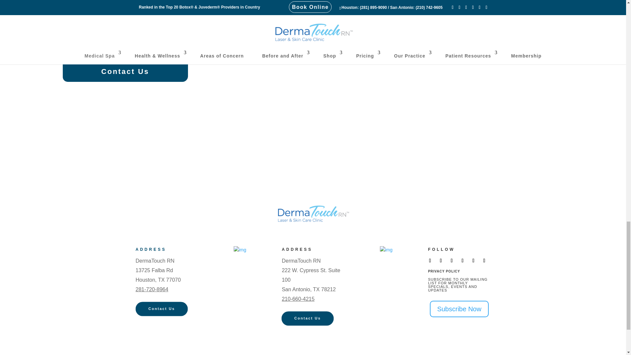 The image size is (631, 355). Describe the element at coordinates (440, 260) in the screenshot. I see `Follow on Twitter` at that location.